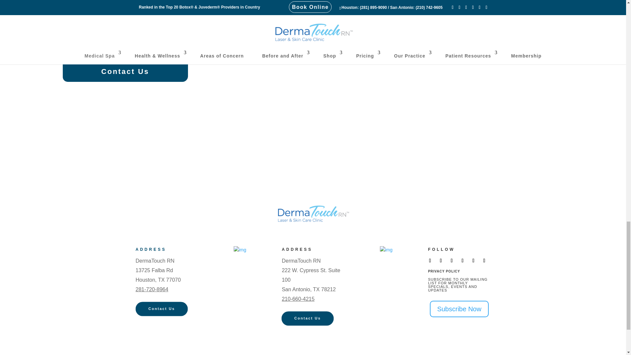 The image size is (631, 355). Describe the element at coordinates (440, 260) in the screenshot. I see `Follow on Twitter` at that location.